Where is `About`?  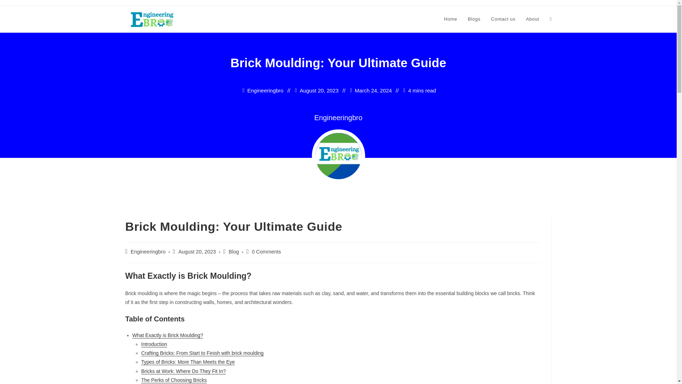
About is located at coordinates (532, 19).